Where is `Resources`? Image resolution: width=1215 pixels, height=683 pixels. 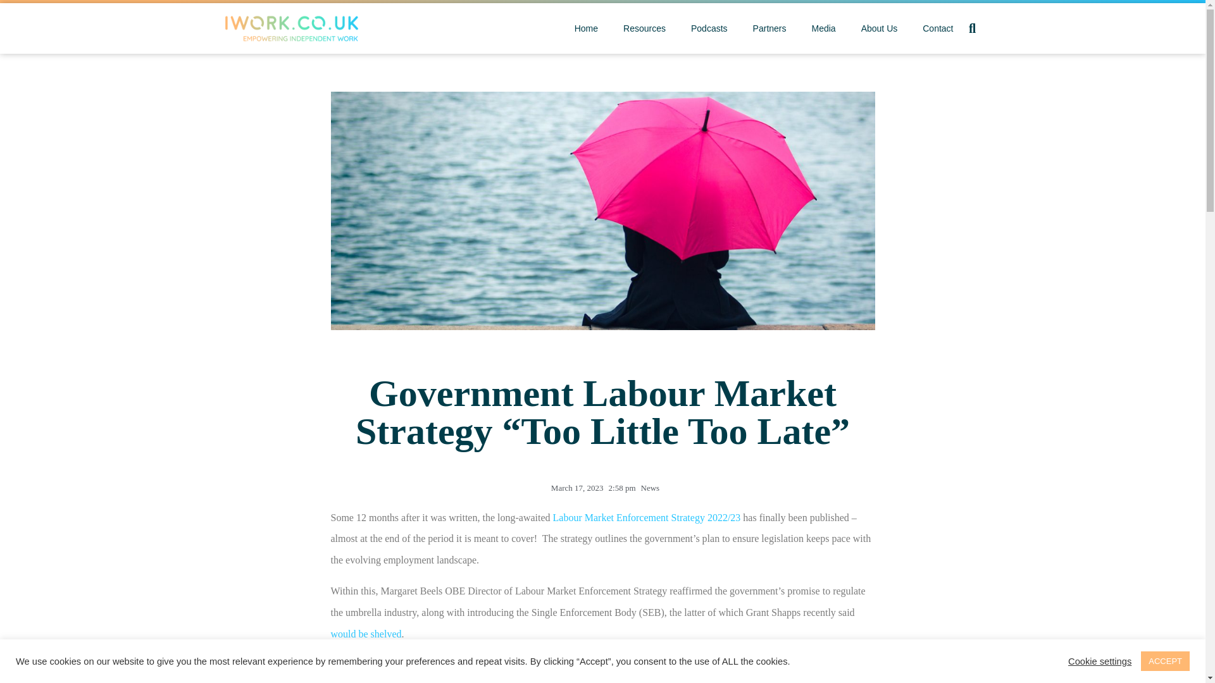 Resources is located at coordinates (638, 28).